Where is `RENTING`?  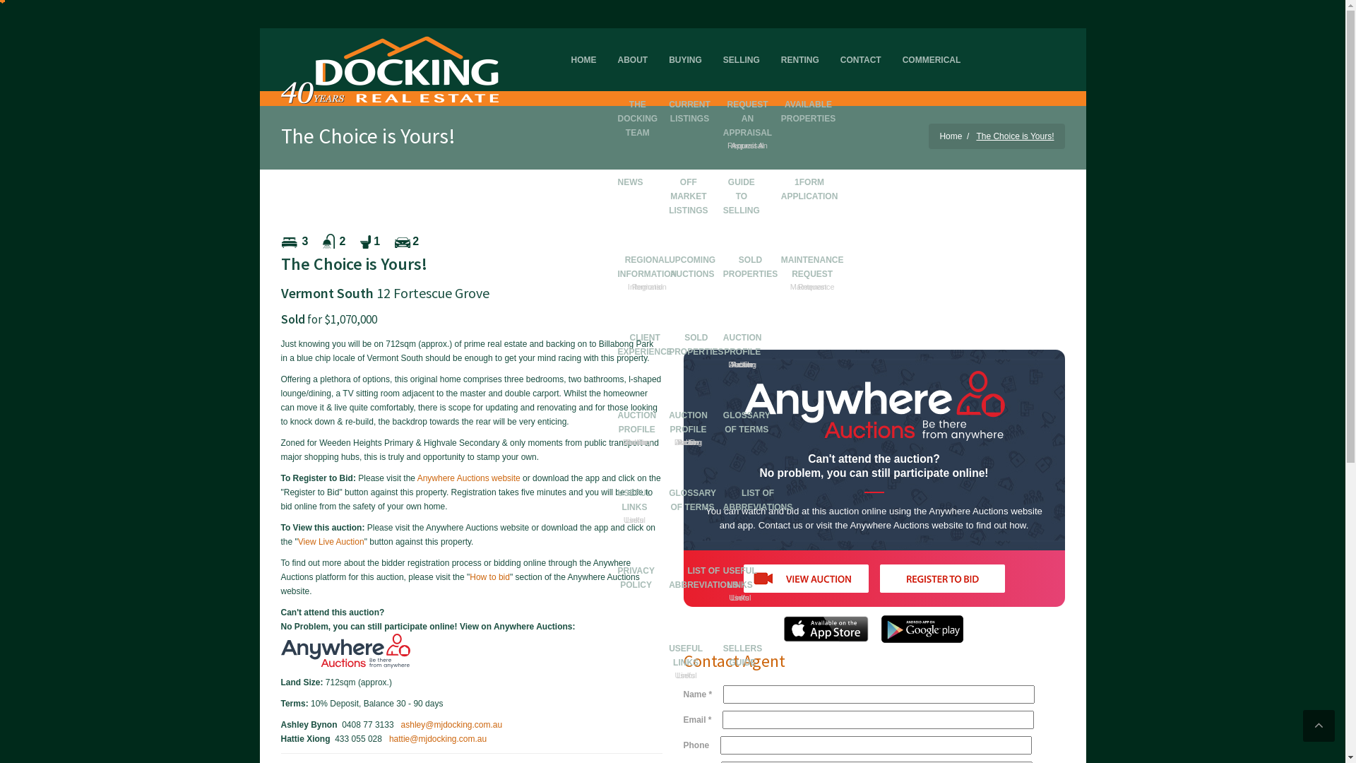 RENTING is located at coordinates (800, 48).